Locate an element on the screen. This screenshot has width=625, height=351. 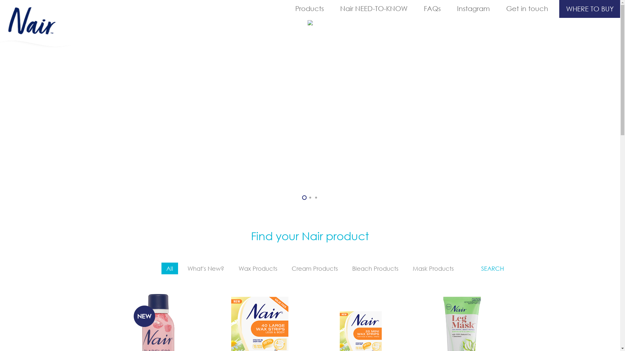
Wax Products is located at coordinates (258, 268).